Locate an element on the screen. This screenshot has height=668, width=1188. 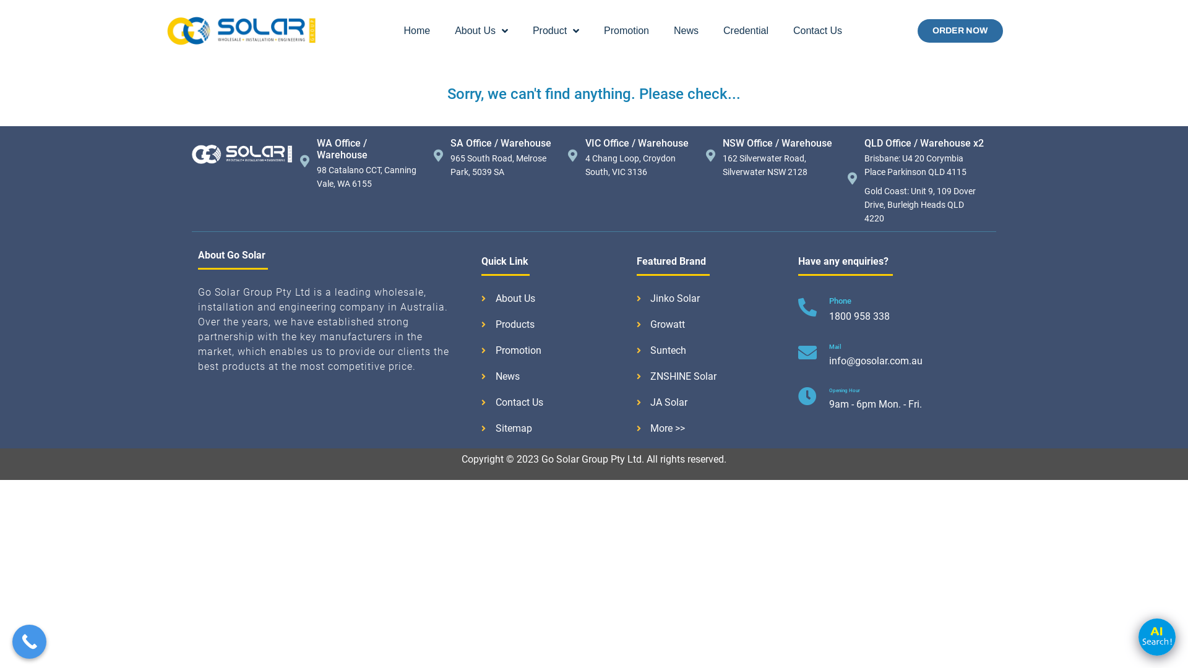
1800 958 338 is located at coordinates (859, 317).